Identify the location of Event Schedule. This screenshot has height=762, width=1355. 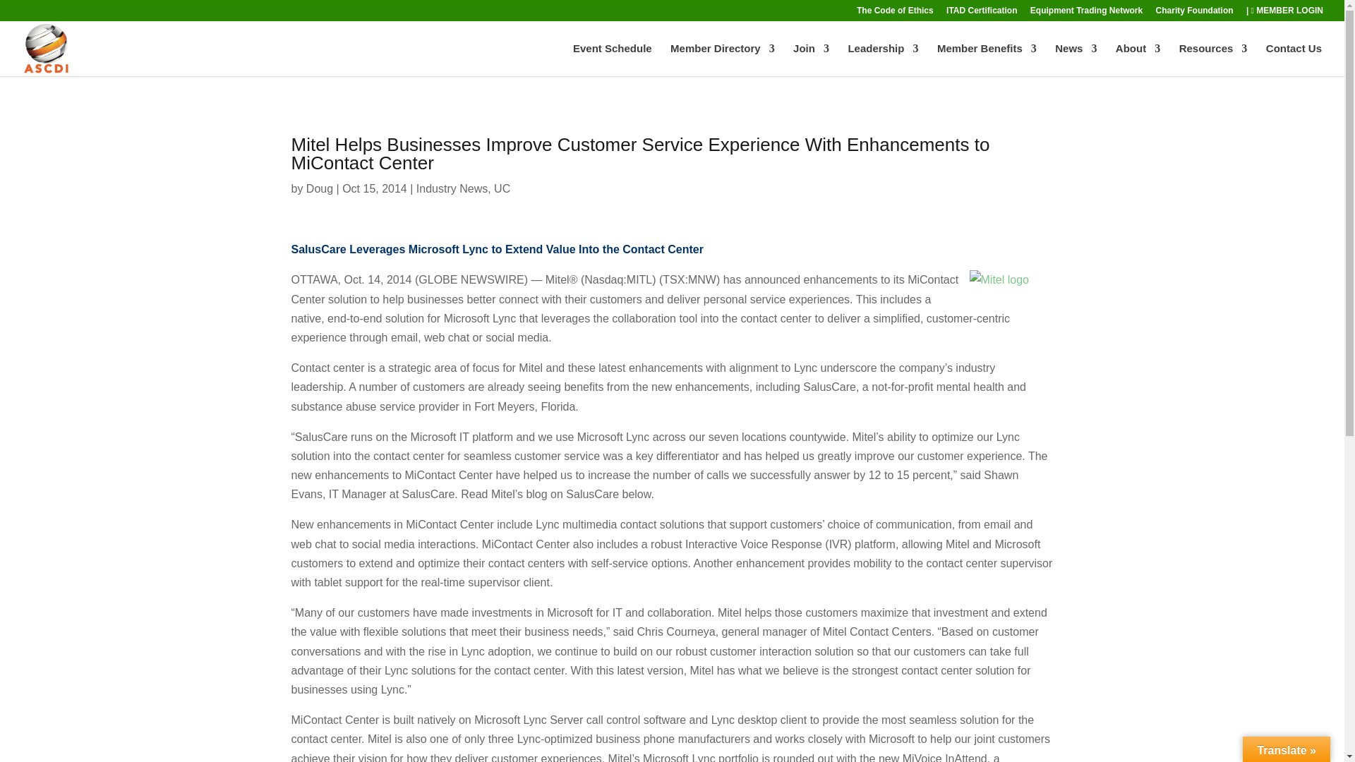
(613, 59).